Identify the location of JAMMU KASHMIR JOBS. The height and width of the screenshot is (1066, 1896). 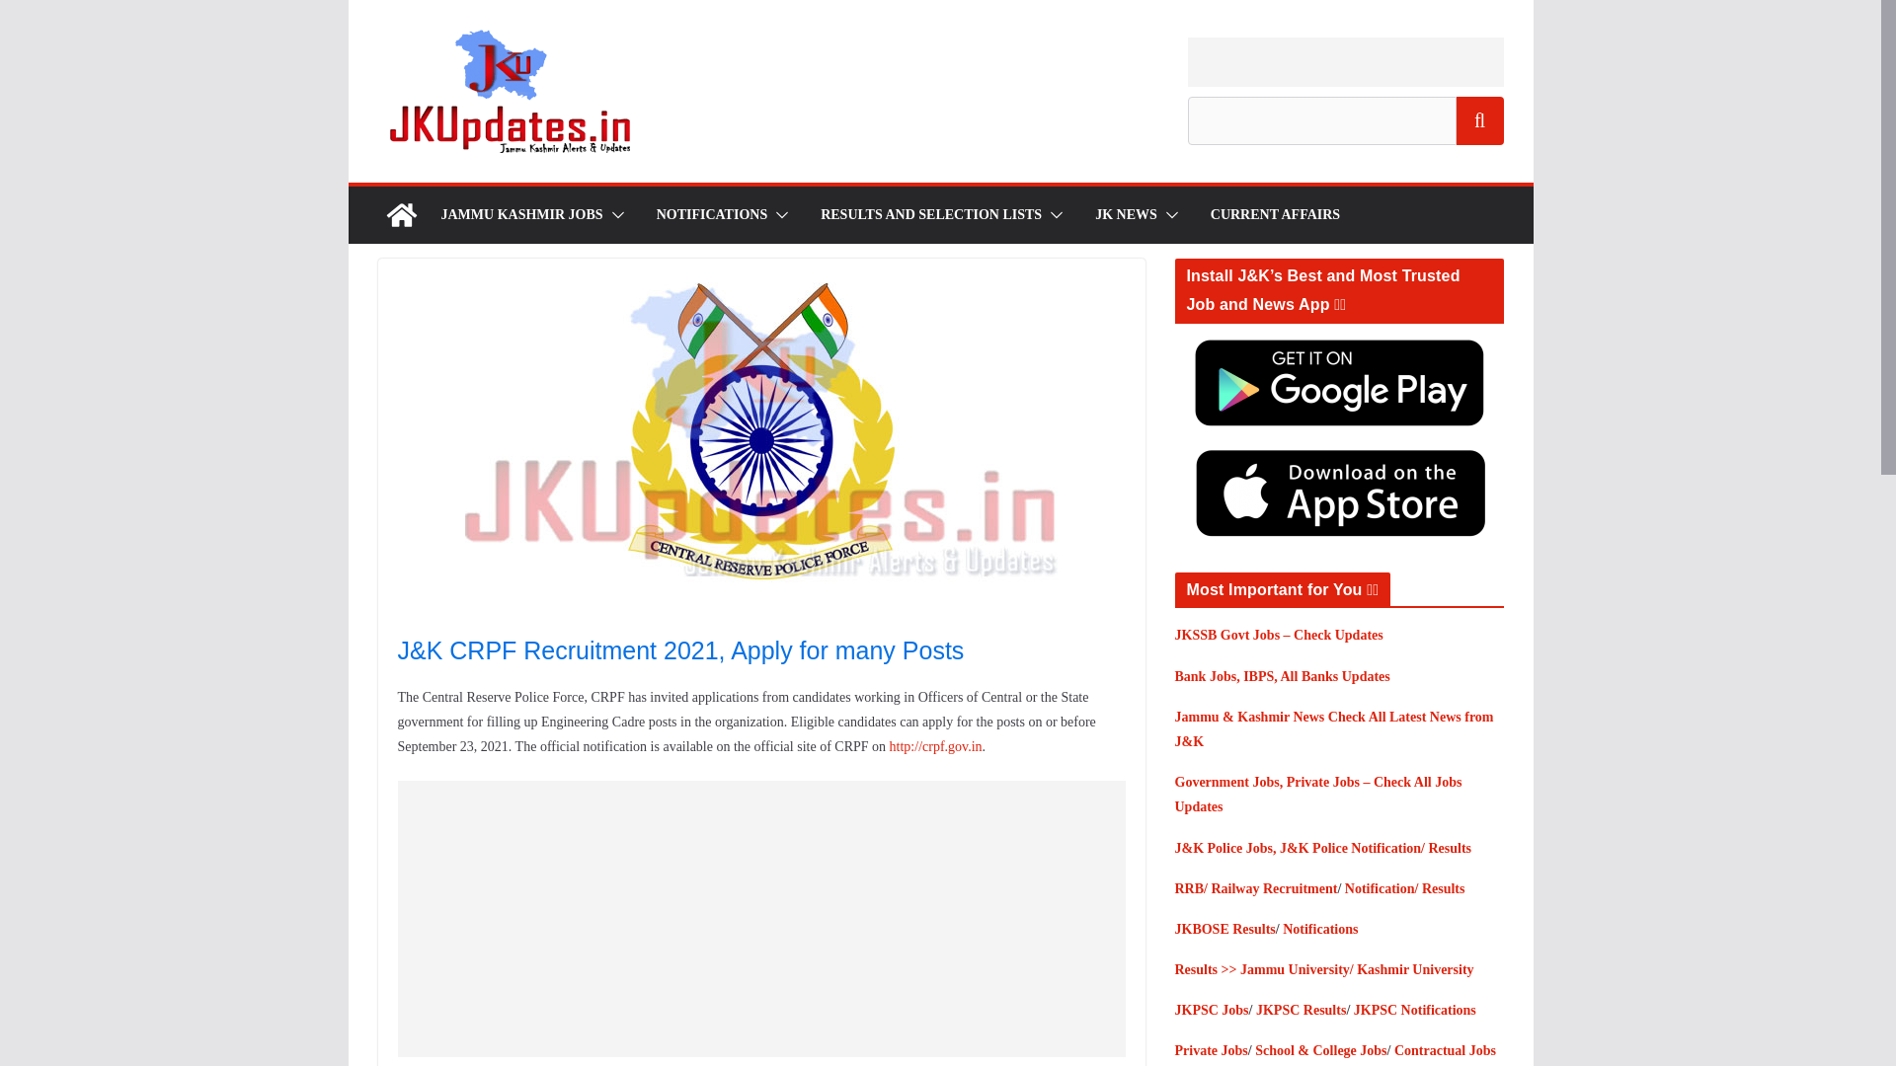
(521, 215).